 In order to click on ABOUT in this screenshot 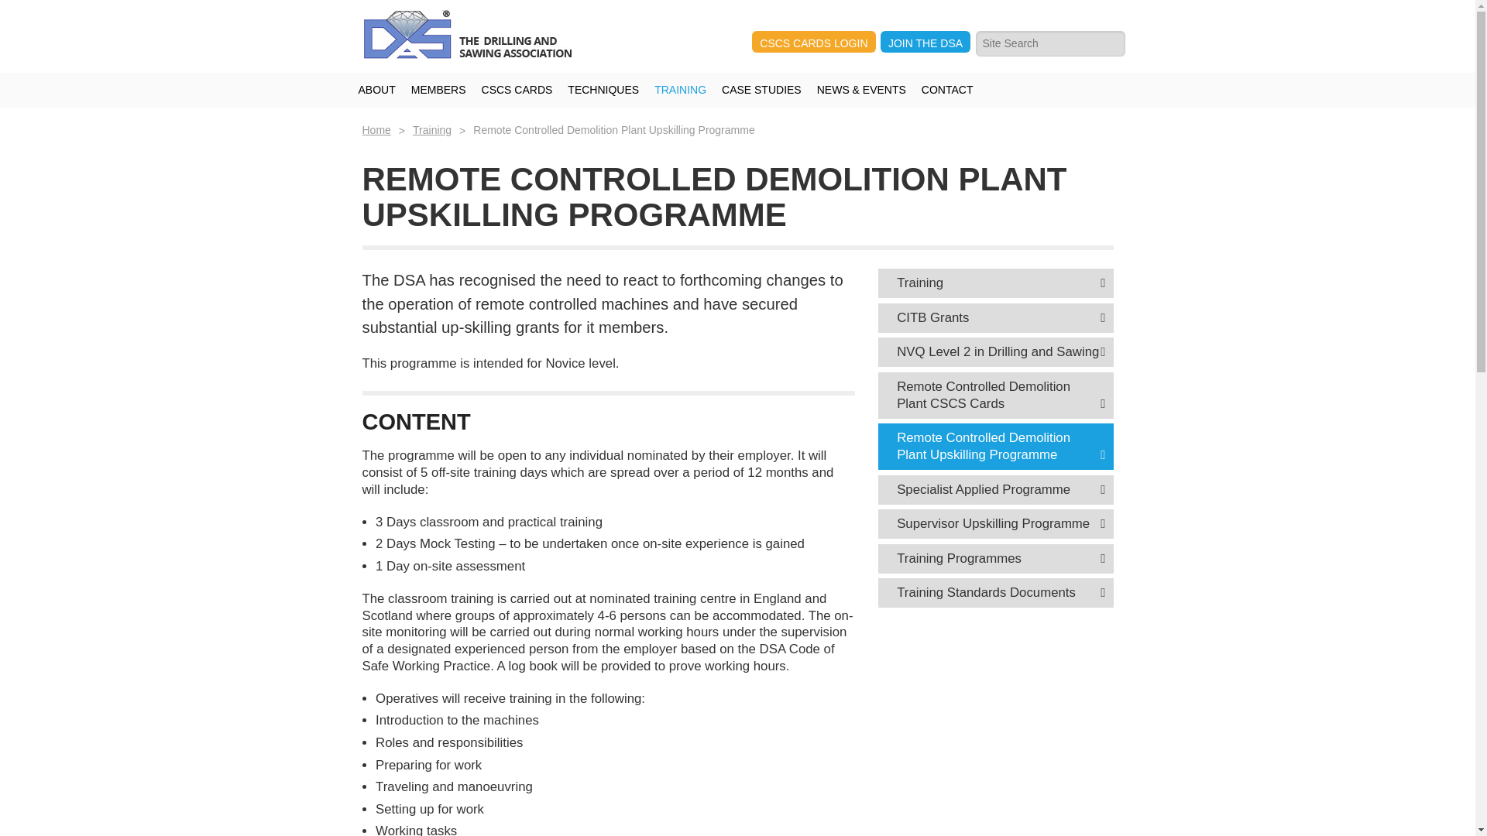, I will do `click(376, 90)`.